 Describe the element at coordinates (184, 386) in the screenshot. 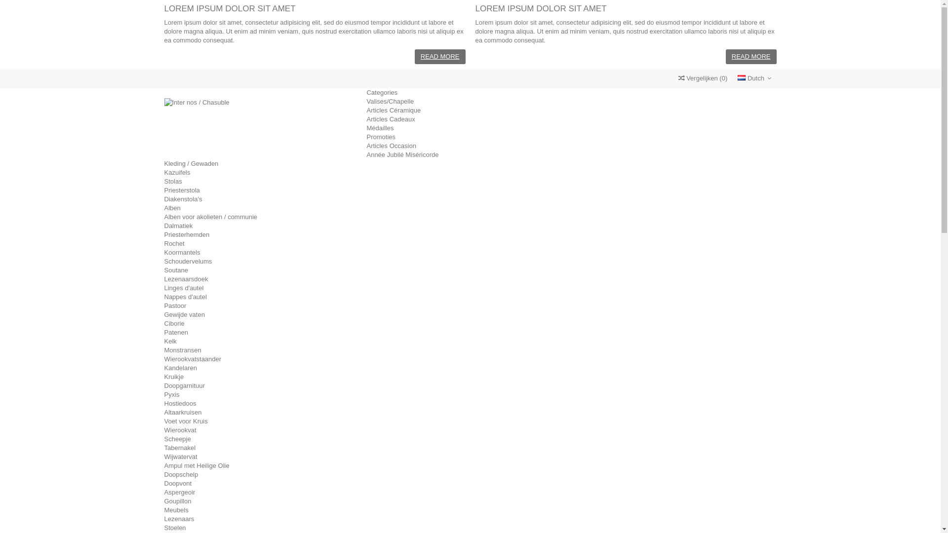

I see `Doopgarnituur` at that location.